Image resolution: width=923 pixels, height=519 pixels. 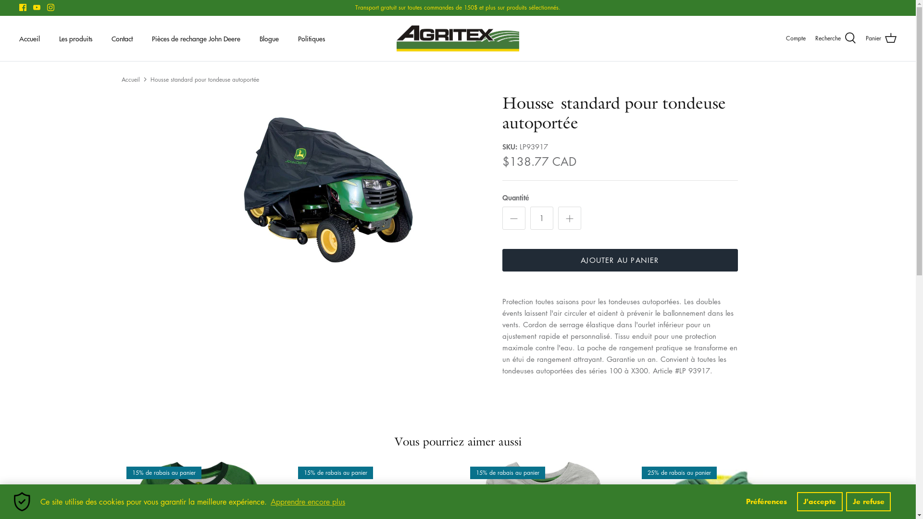 What do you see at coordinates (308, 502) in the screenshot?
I see `Apprendre encore plus` at bounding box center [308, 502].